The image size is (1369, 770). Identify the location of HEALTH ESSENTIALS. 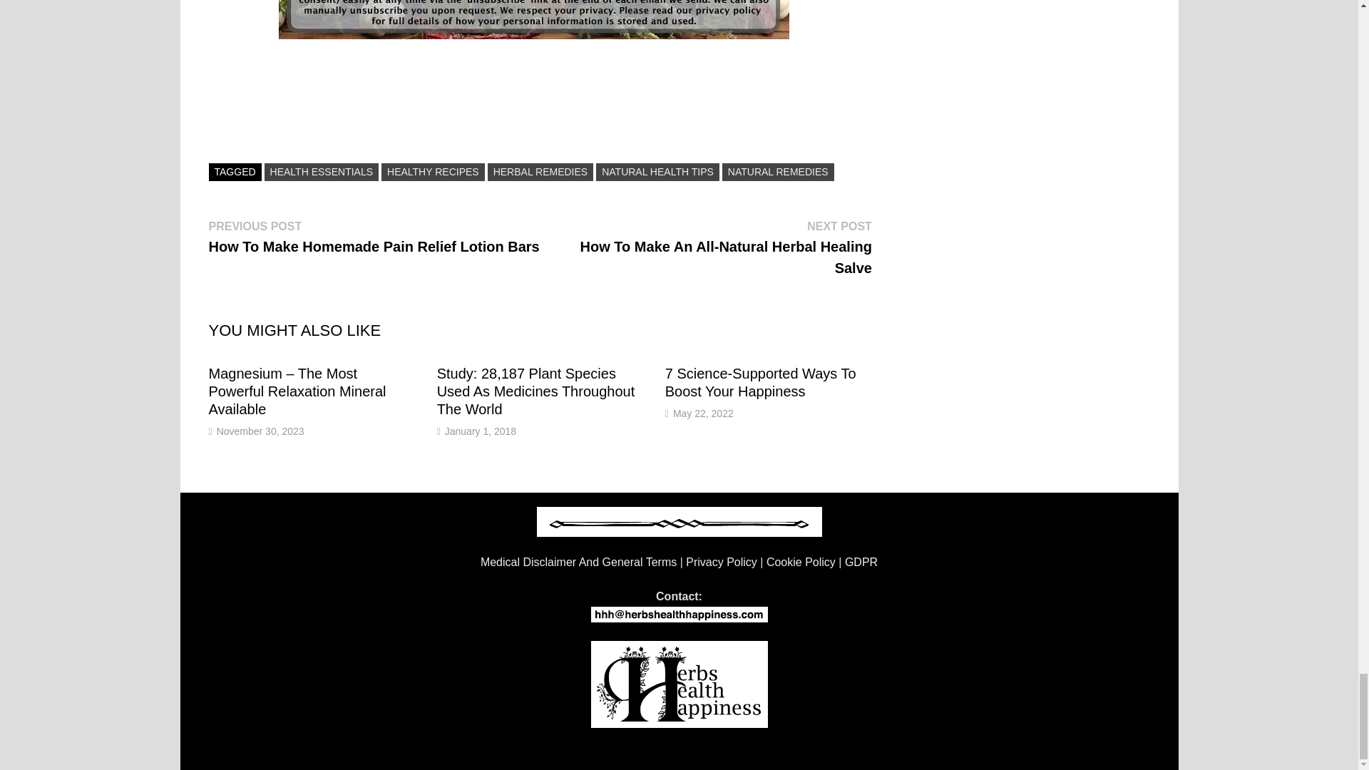
(321, 171).